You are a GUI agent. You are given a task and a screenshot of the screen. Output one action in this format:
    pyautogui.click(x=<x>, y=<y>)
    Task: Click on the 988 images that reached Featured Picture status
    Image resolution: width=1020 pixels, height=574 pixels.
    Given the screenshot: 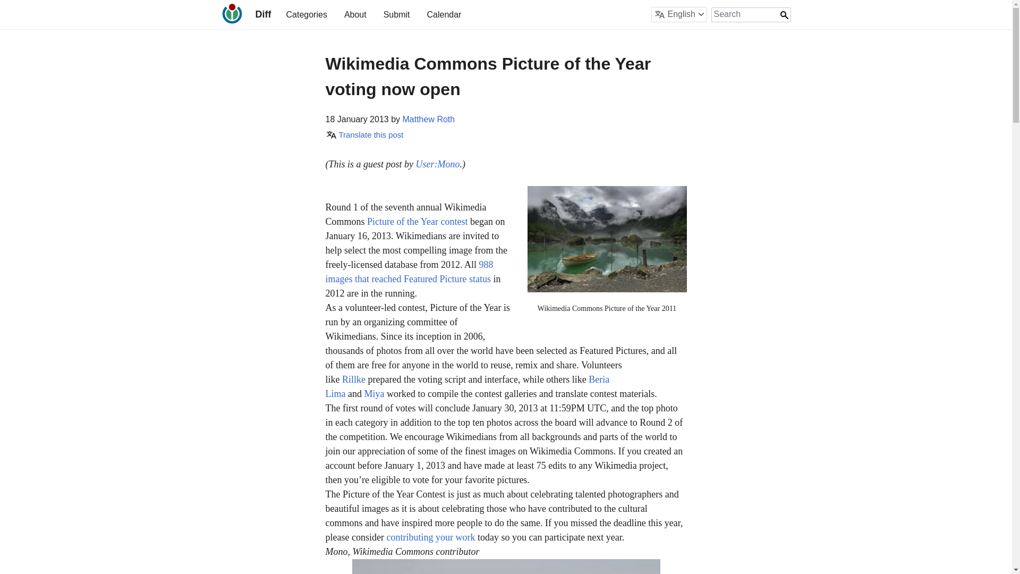 What is the action you would take?
    pyautogui.click(x=409, y=272)
    